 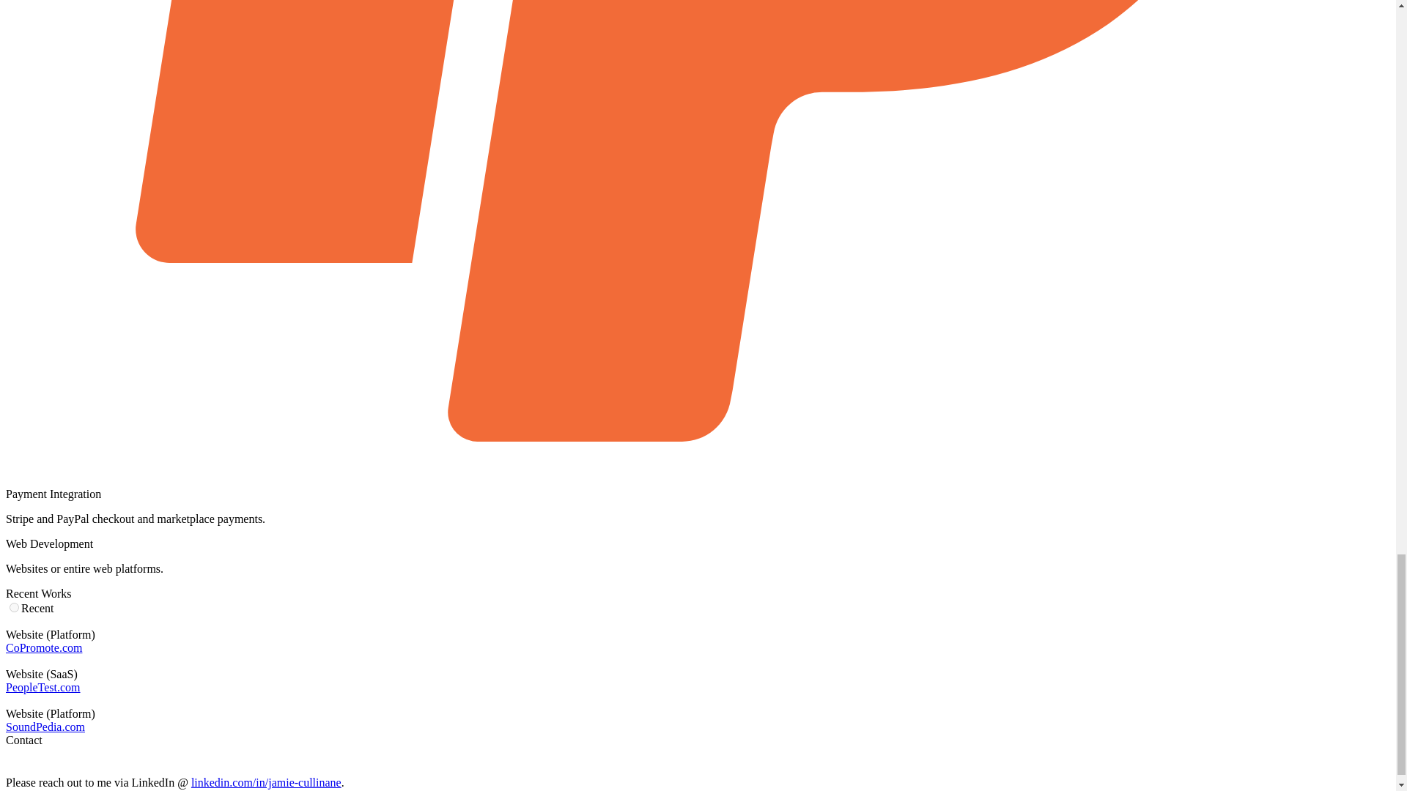 What do you see at coordinates (15, 606) in the screenshot?
I see `.box-item` at bounding box center [15, 606].